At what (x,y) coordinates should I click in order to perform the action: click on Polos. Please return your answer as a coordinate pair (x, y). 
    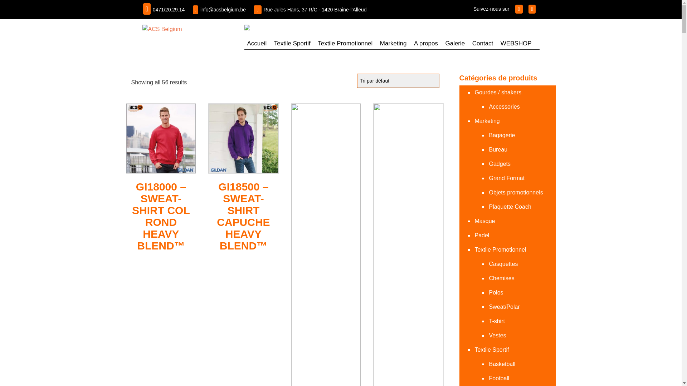
    Looking at the image, I should click on (496, 293).